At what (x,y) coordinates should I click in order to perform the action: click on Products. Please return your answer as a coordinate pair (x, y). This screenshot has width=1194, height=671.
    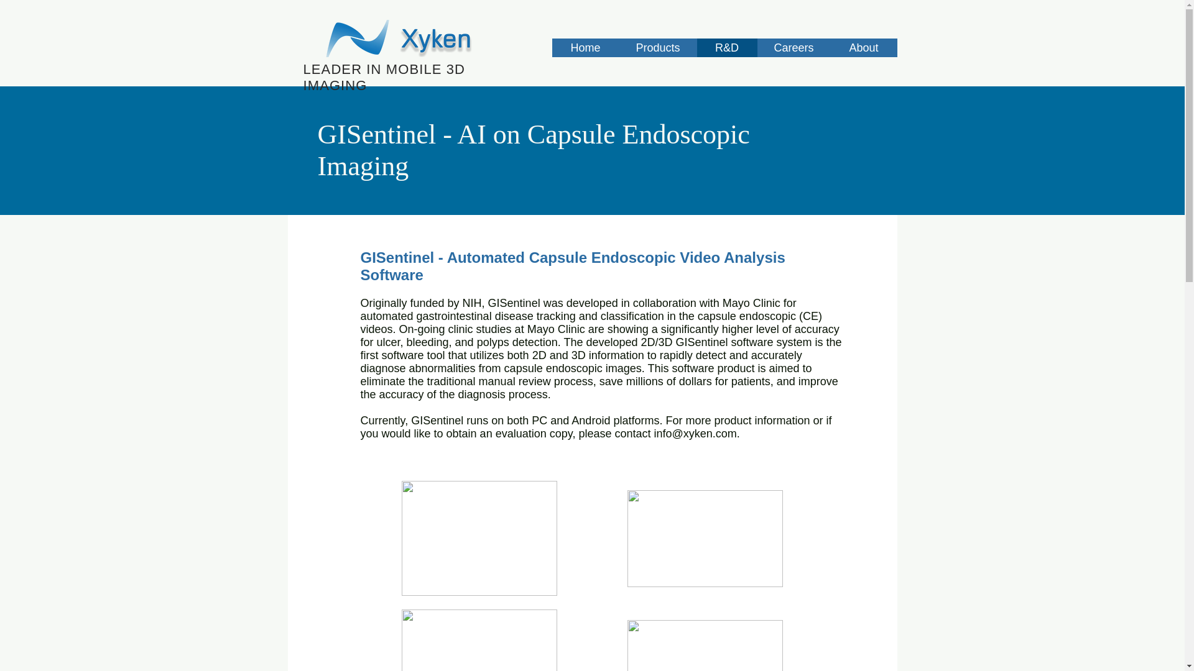
    Looking at the image, I should click on (658, 47).